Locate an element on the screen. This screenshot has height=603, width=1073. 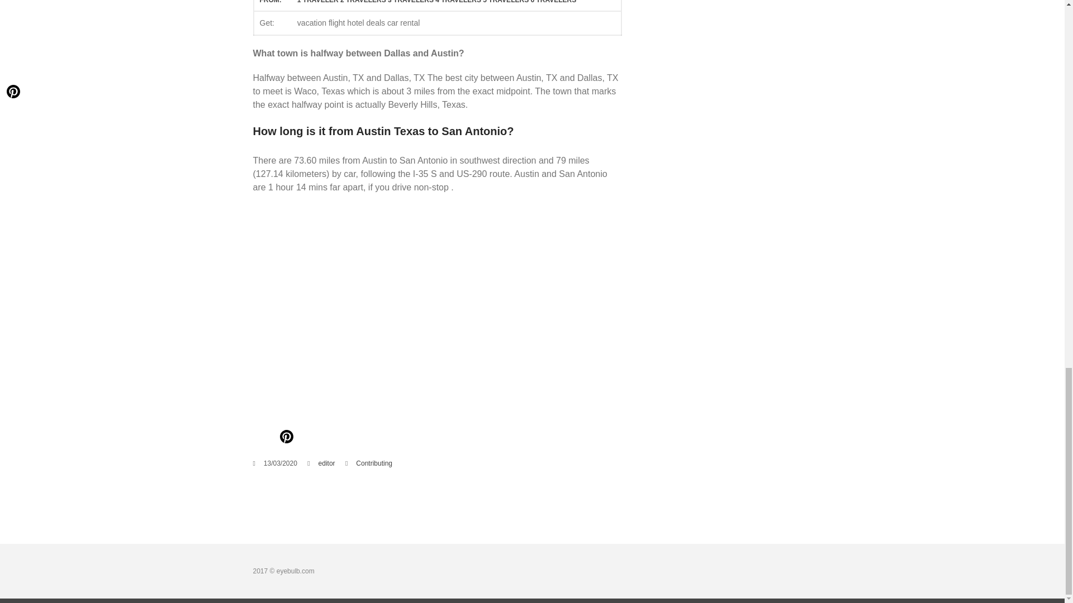
View all posts in Contributing is located at coordinates (374, 463).